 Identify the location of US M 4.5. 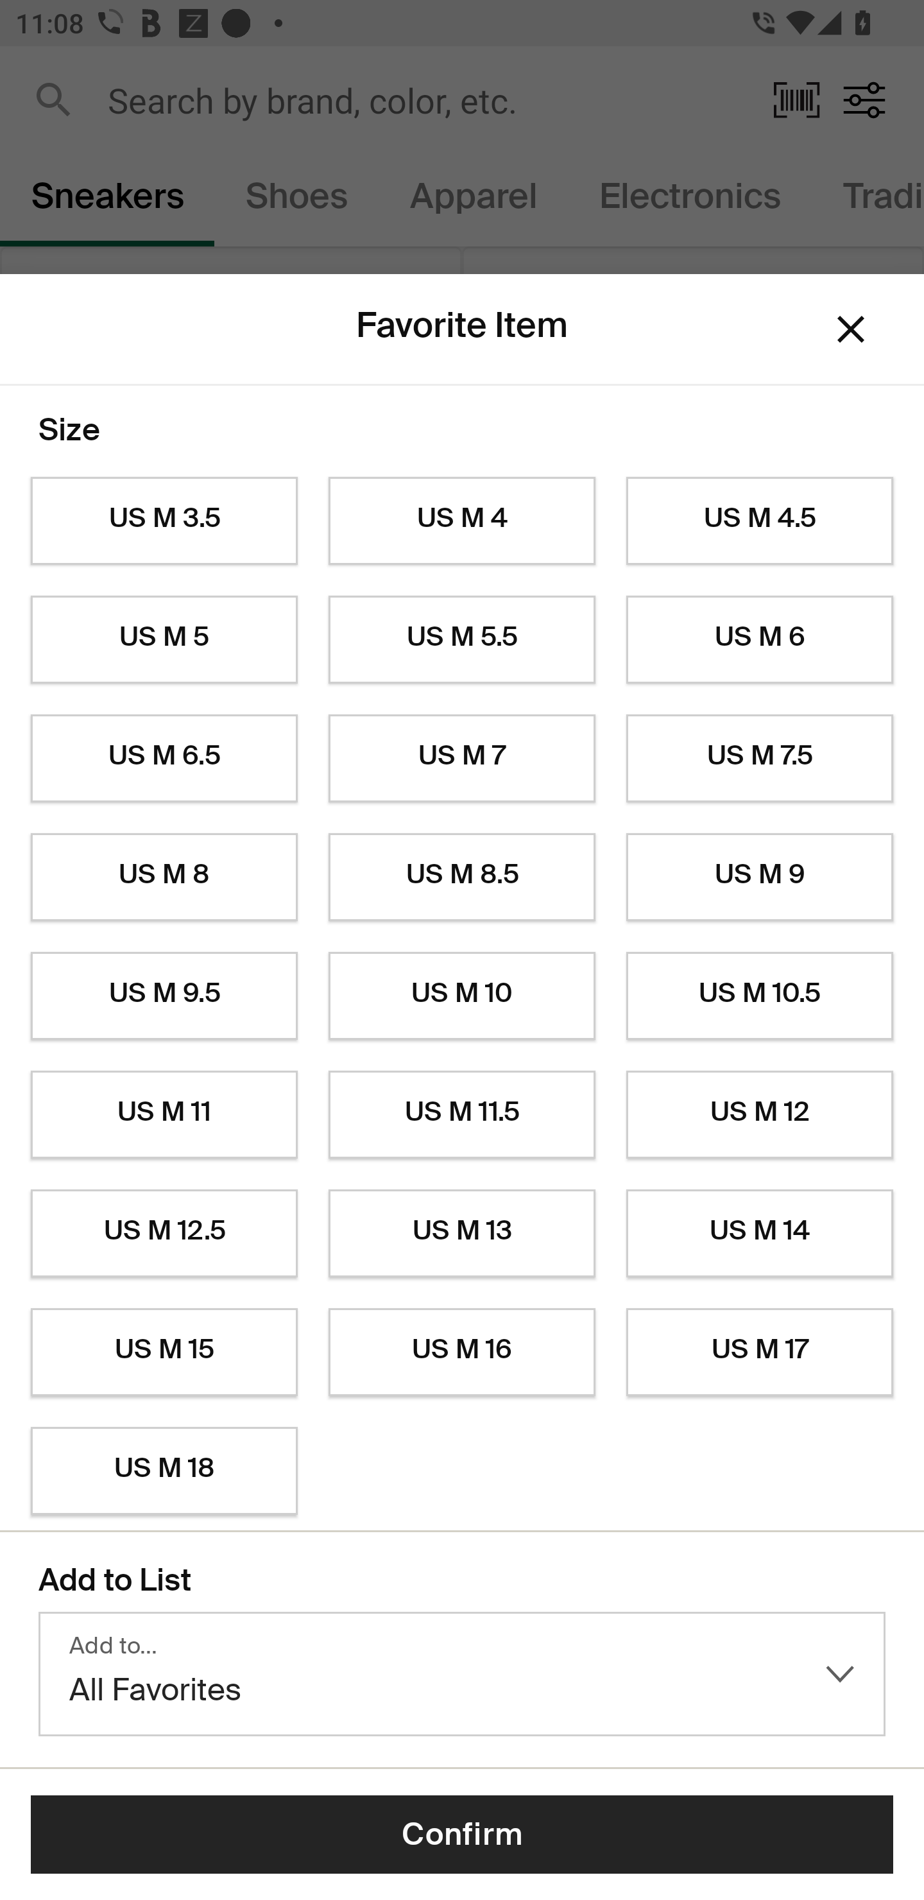
(760, 521).